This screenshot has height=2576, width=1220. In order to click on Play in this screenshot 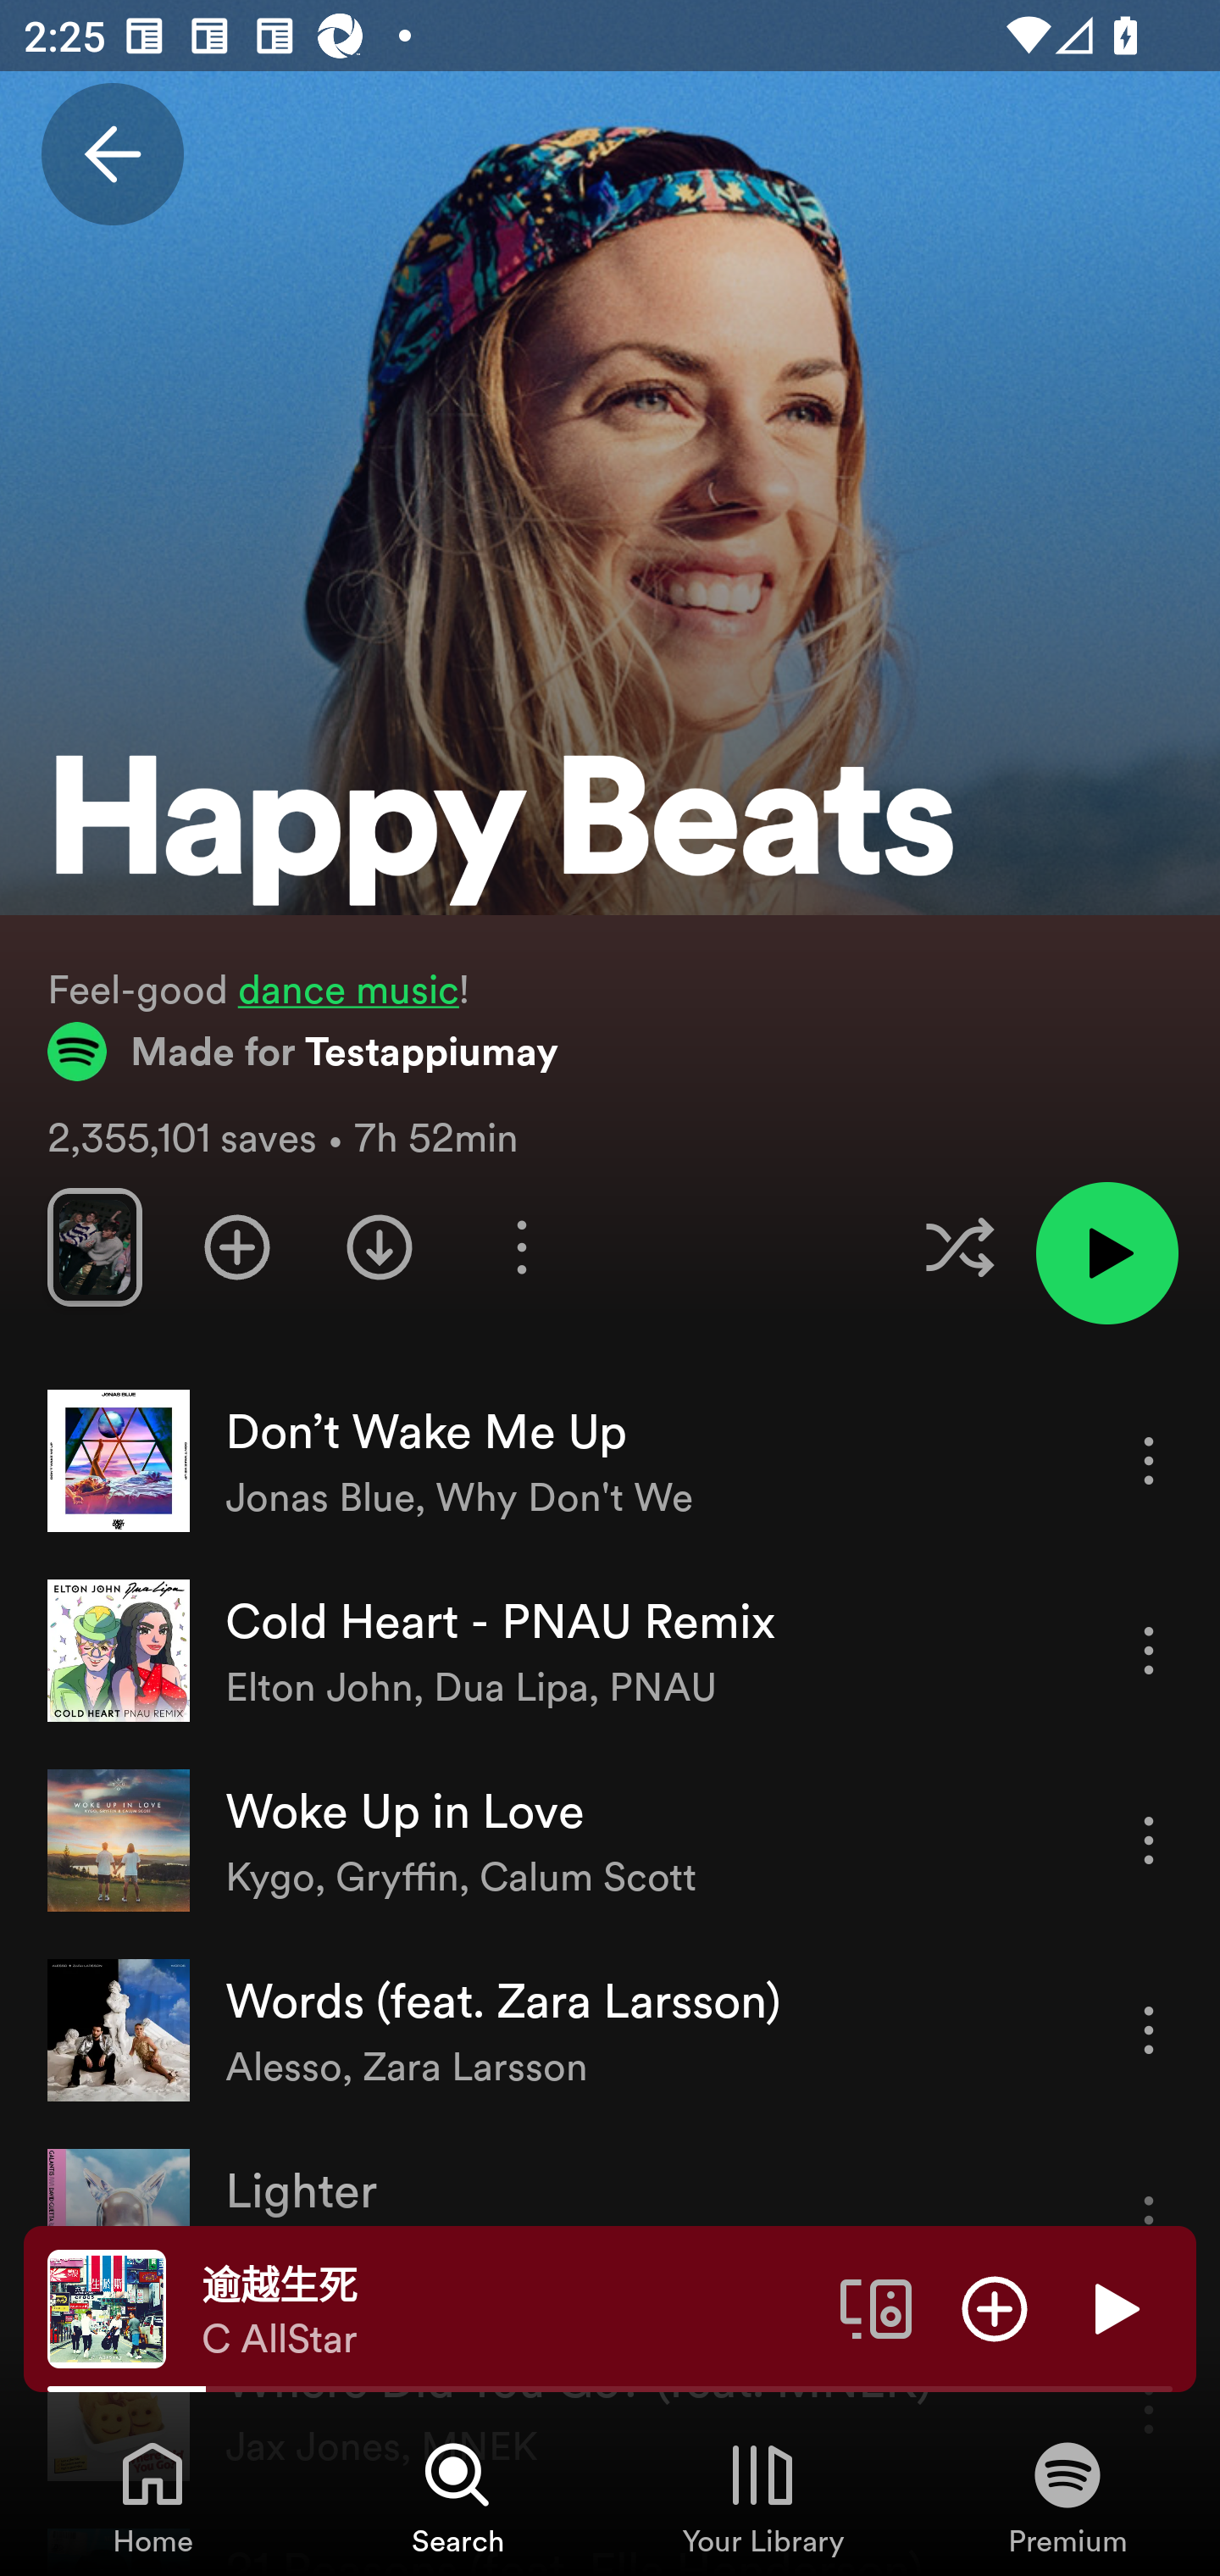, I will do `click(1113, 2307)`.